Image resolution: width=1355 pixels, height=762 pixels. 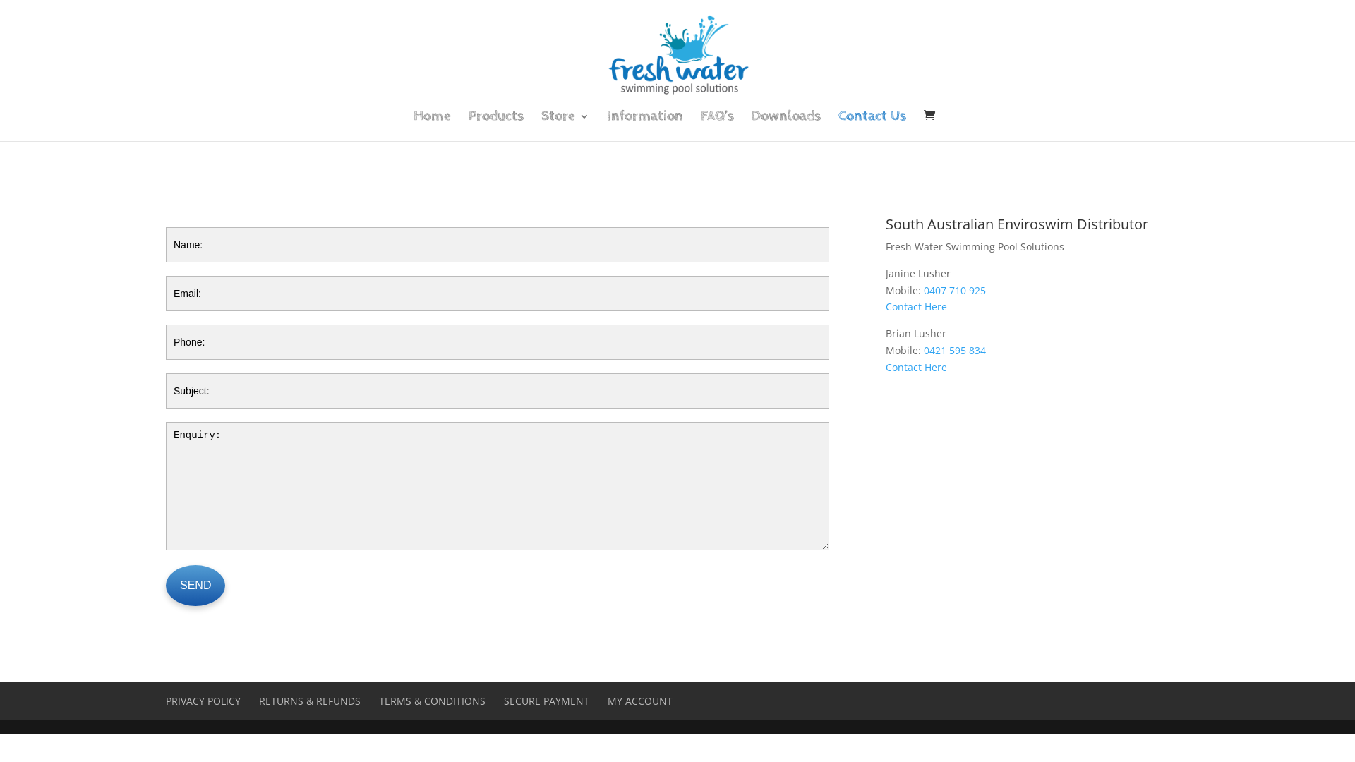 I want to click on MY ACCOUNT, so click(x=640, y=701).